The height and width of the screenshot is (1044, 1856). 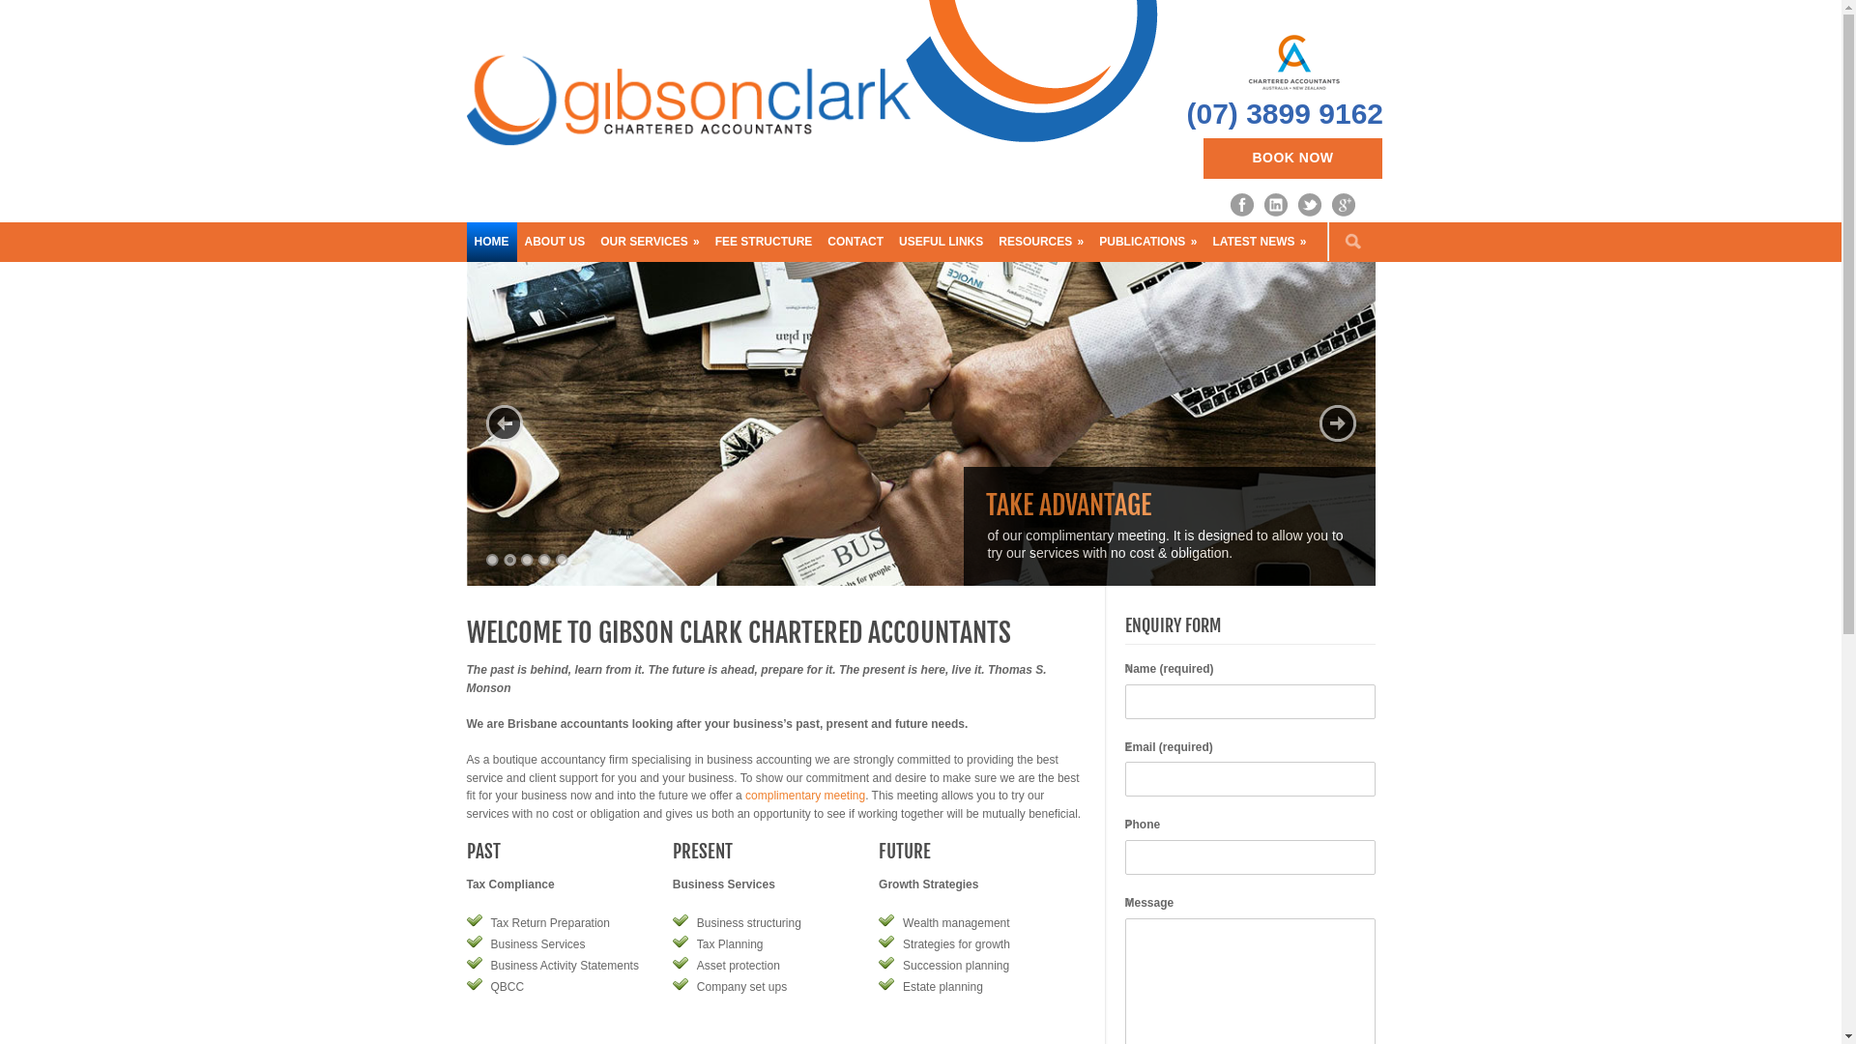 What do you see at coordinates (555, 242) in the screenshot?
I see `ABOUT US` at bounding box center [555, 242].